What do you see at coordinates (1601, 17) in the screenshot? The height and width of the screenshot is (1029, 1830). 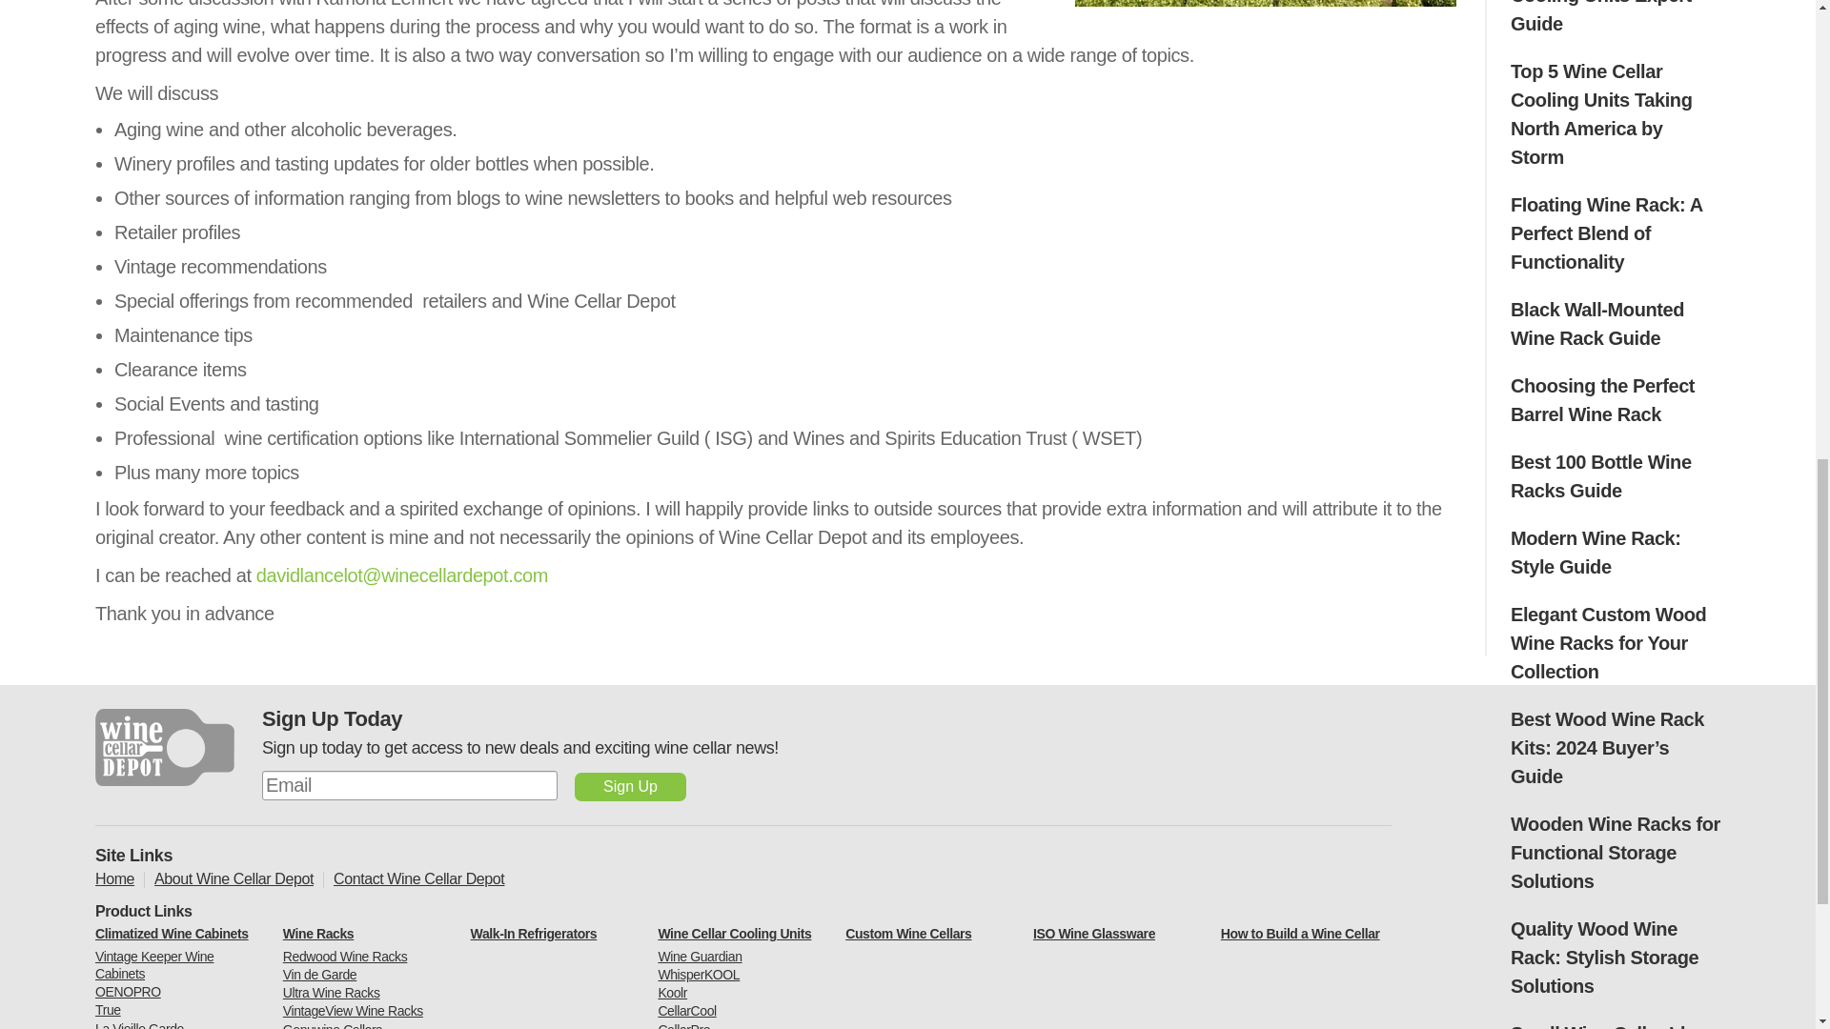 I see `WhisperKOOL Wine Cooling Units Expert Guide` at bounding box center [1601, 17].